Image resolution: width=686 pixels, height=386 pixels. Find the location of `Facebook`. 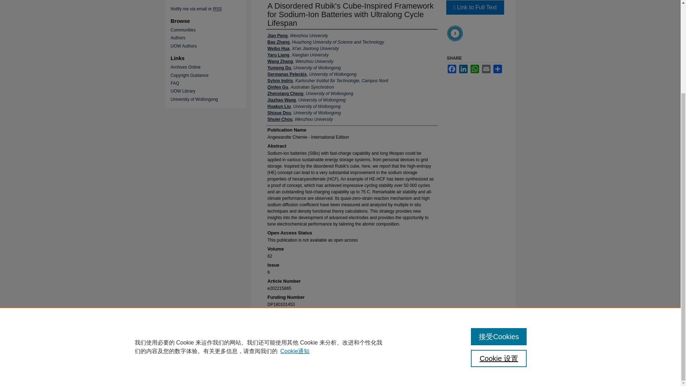

Facebook is located at coordinates (452, 69).